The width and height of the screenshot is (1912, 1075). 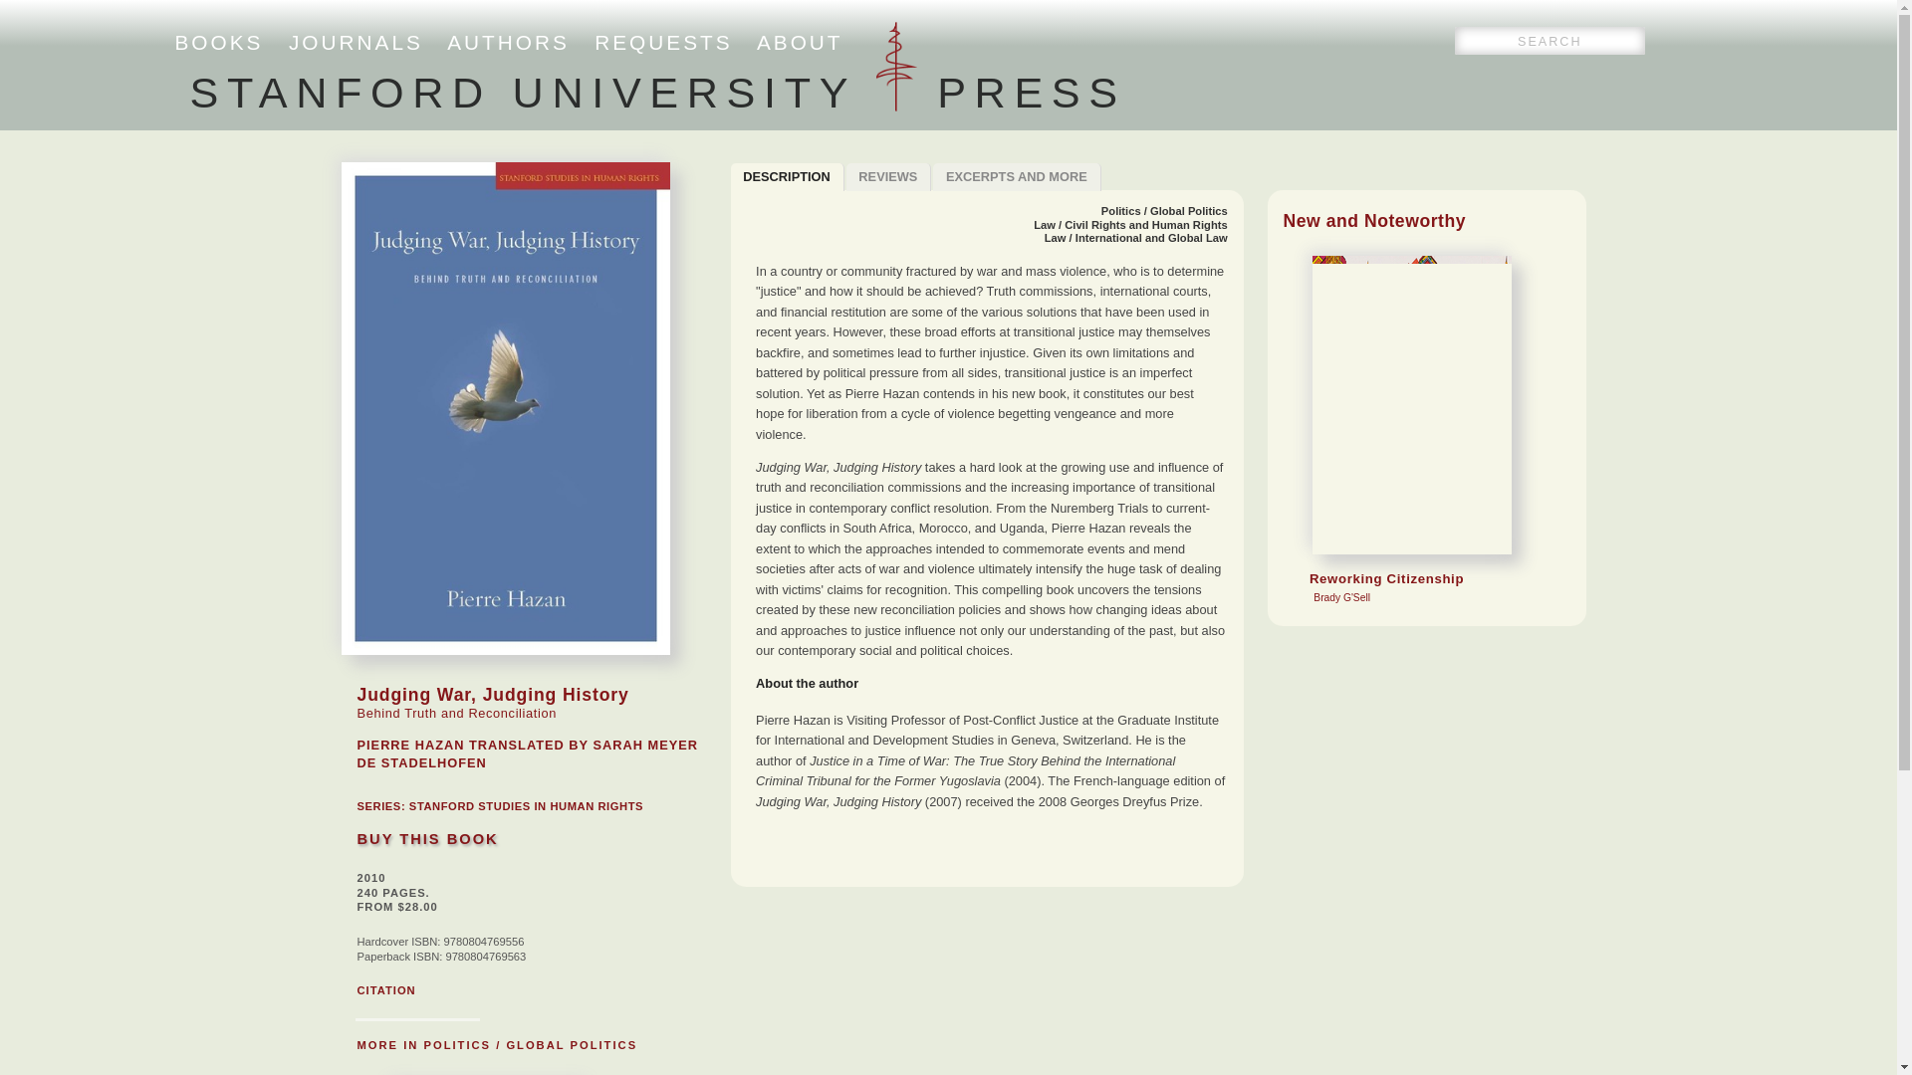 I want to click on DESCRIPTION, so click(x=355, y=42).